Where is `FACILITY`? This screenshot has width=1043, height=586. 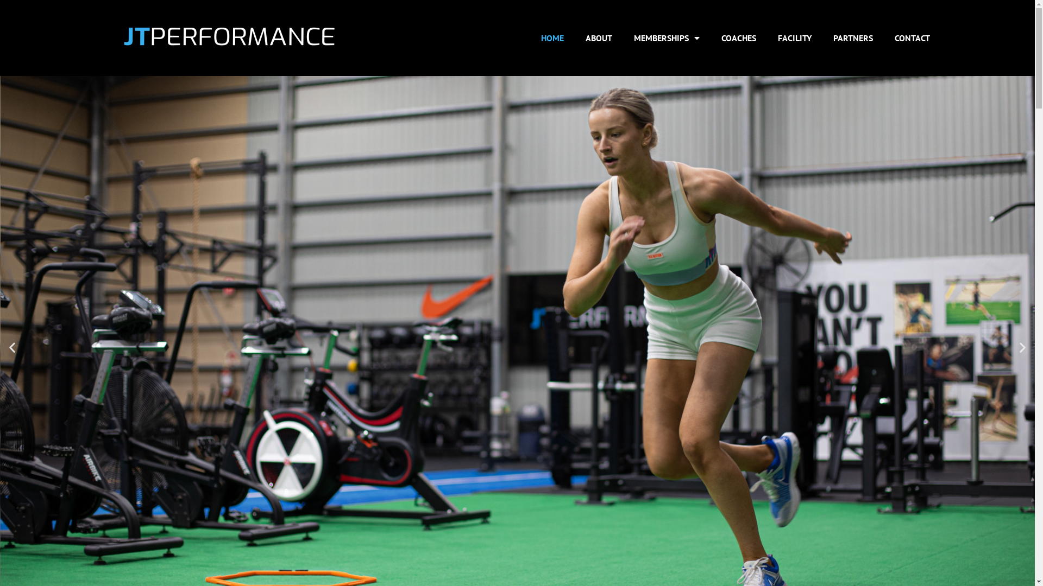 FACILITY is located at coordinates (795, 38).